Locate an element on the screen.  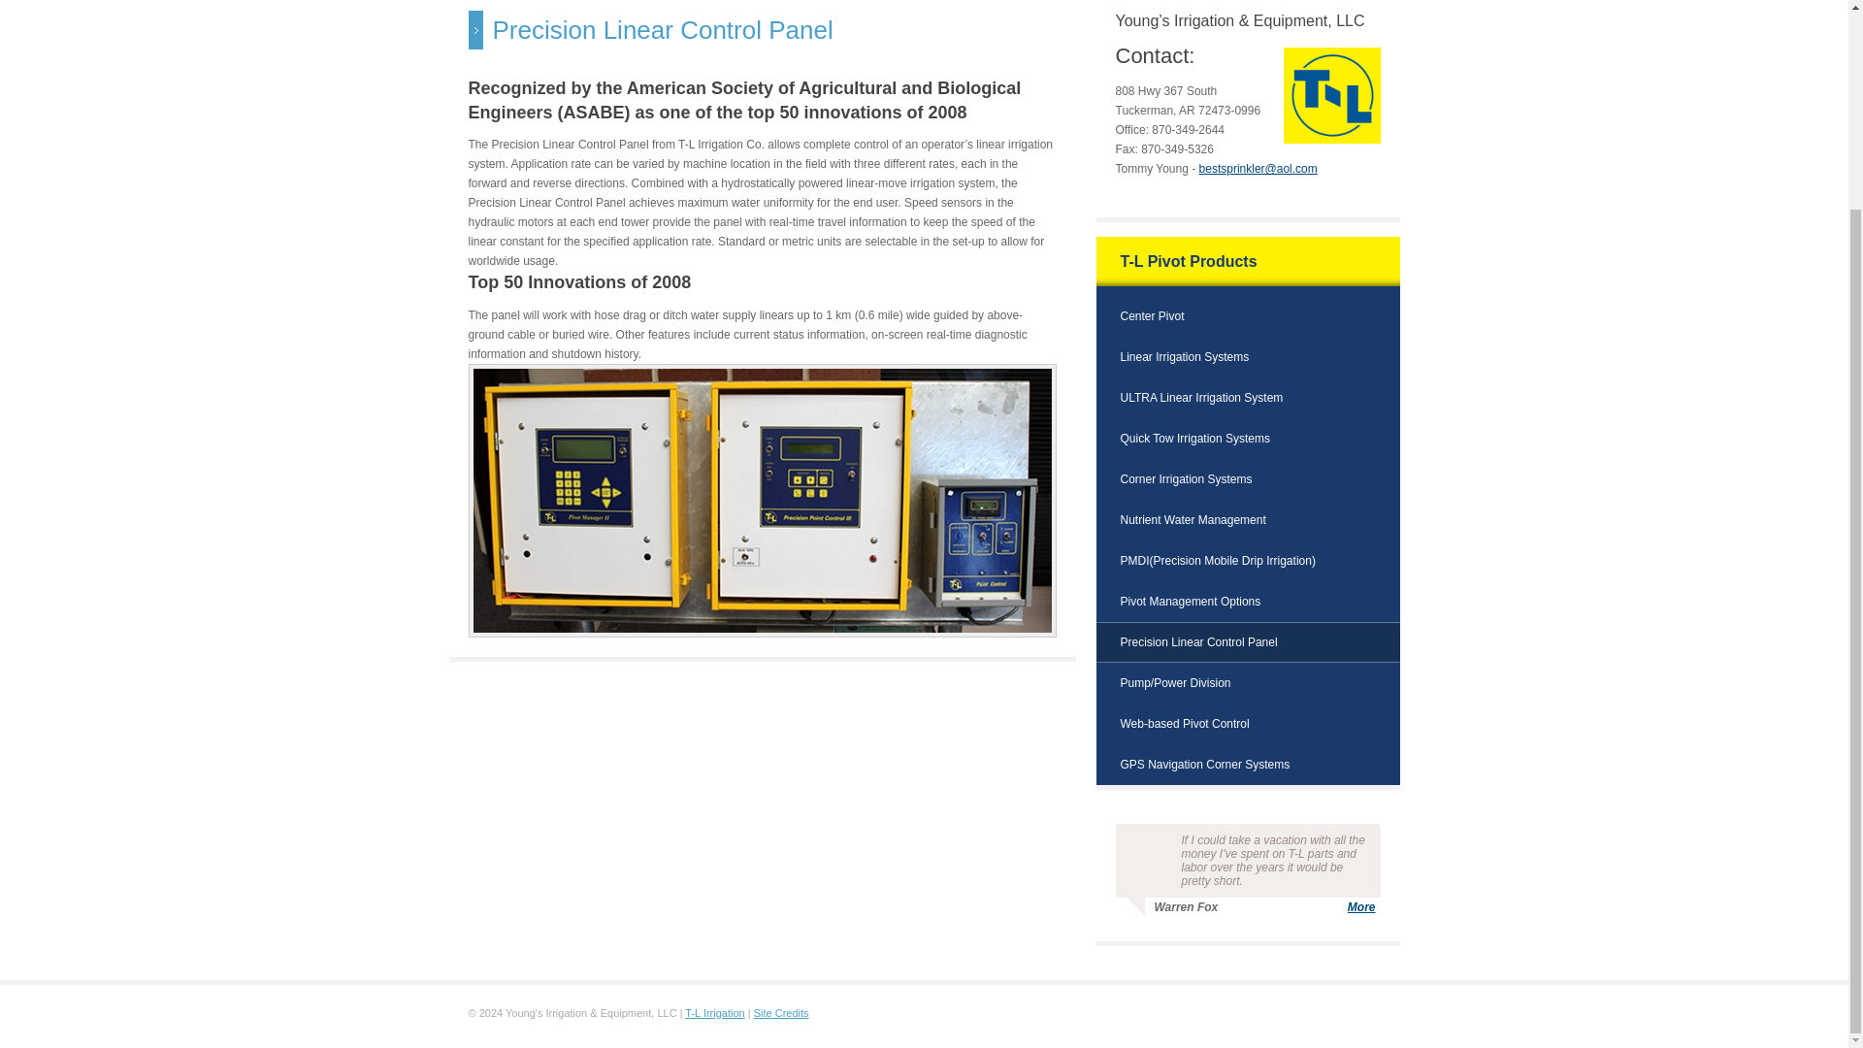
Center Pivot is located at coordinates (1151, 315).